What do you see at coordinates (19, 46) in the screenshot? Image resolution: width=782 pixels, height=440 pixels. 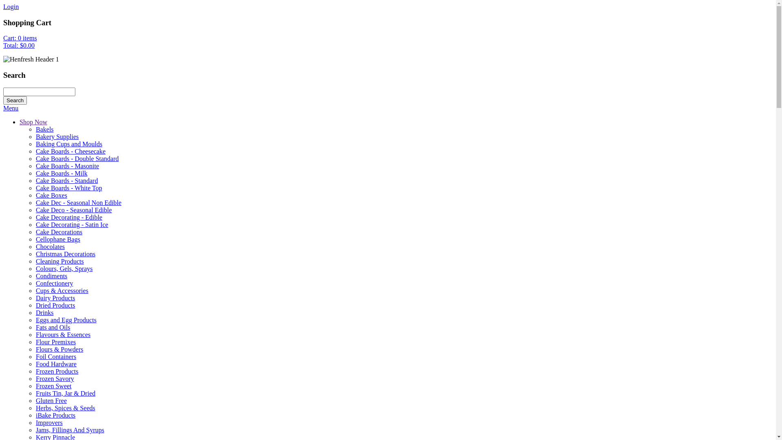 I see `Total: $0.00` at bounding box center [19, 46].